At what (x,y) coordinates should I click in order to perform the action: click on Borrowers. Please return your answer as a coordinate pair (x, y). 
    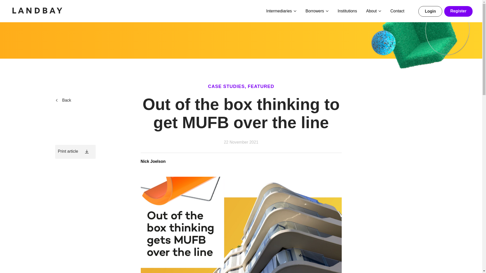
    Looking at the image, I should click on (317, 11).